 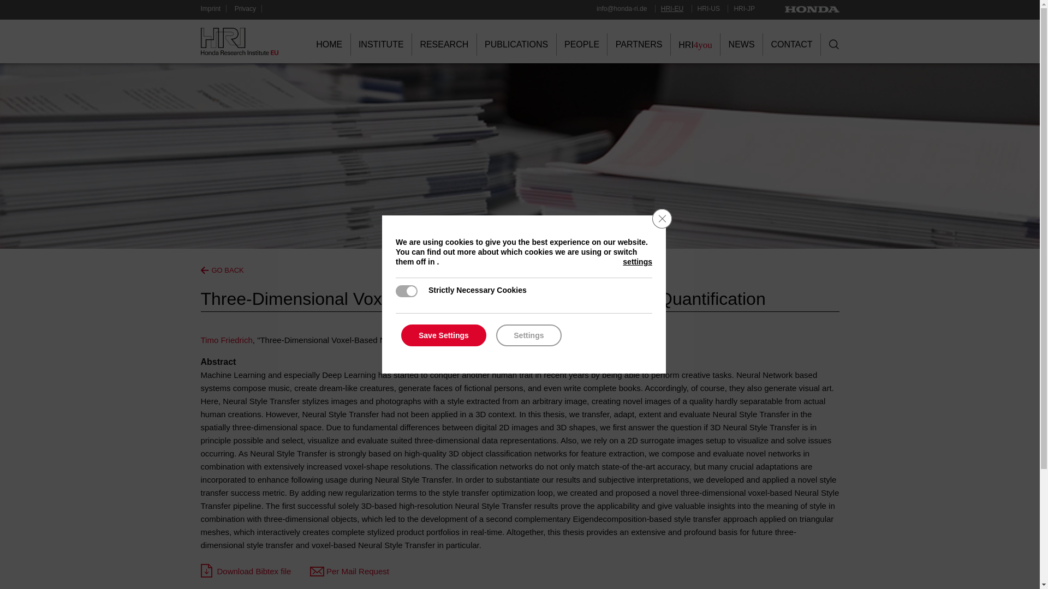 What do you see at coordinates (248, 8) in the screenshot?
I see `Privacy` at bounding box center [248, 8].